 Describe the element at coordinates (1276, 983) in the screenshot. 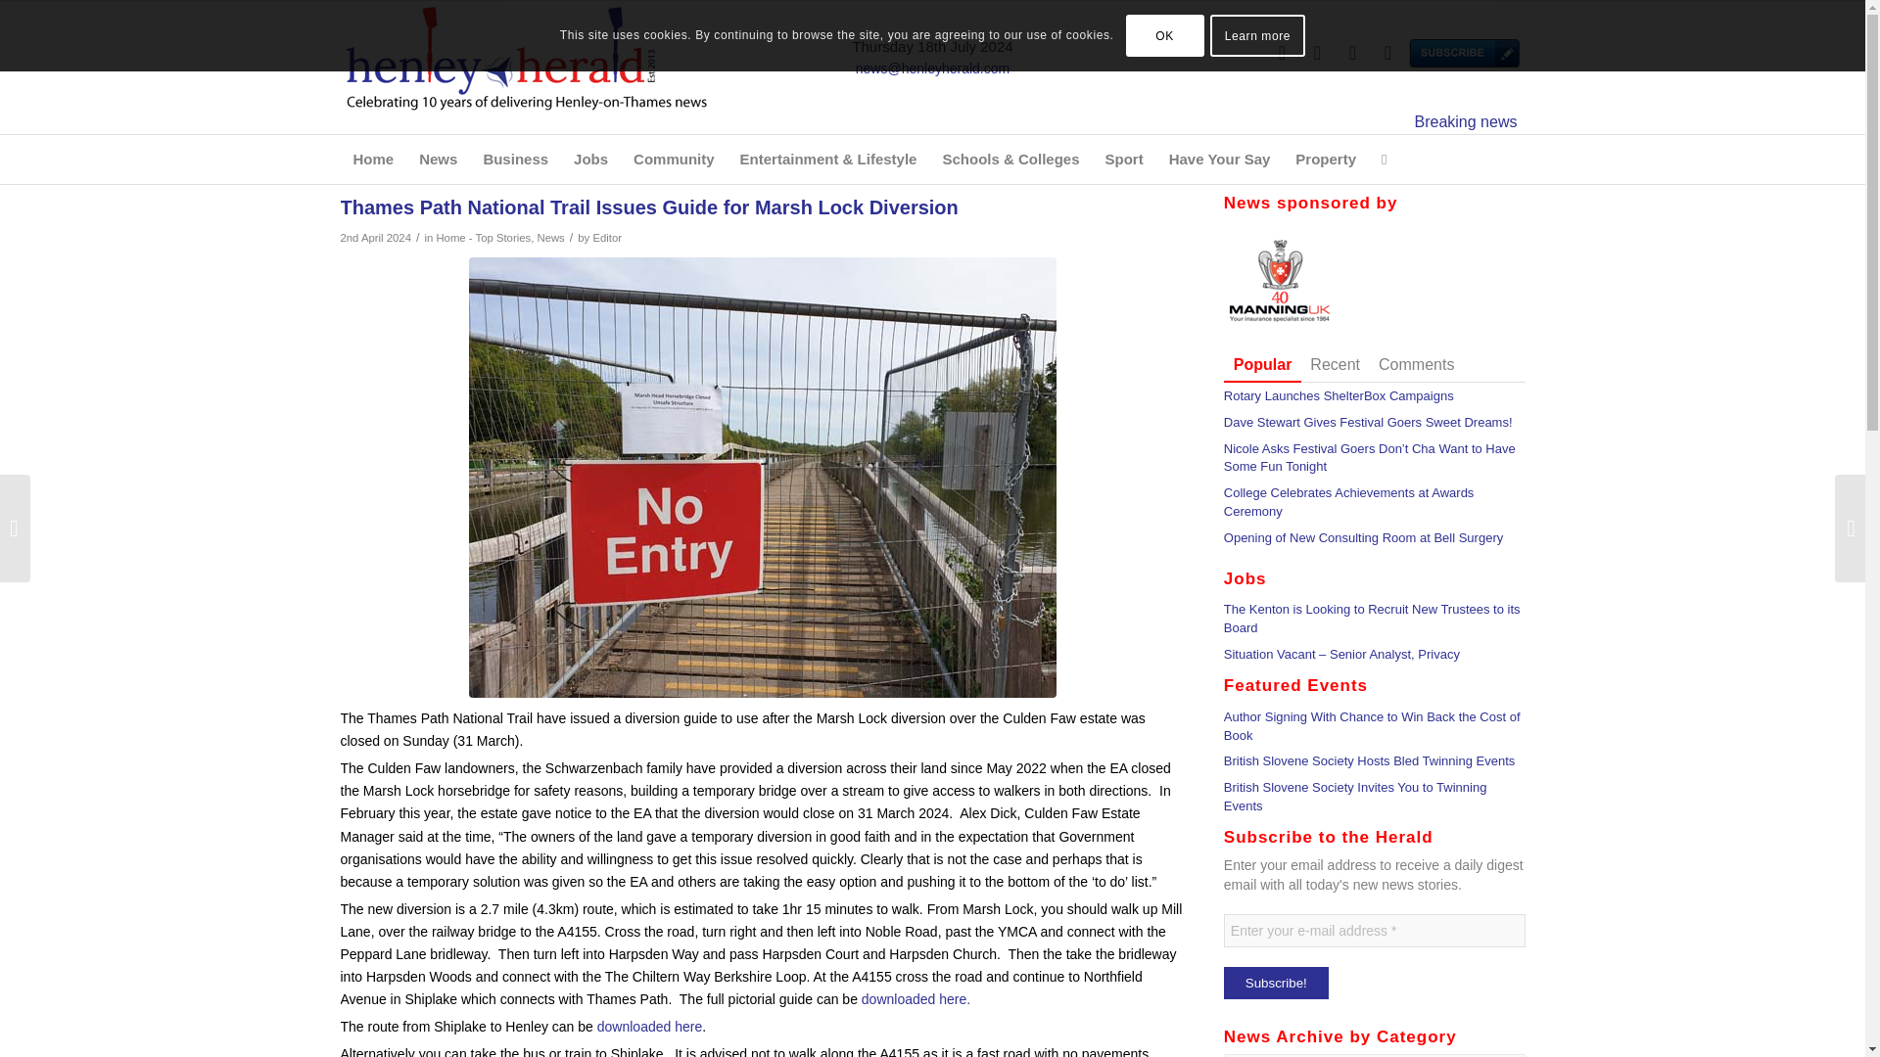

I see `Subscribe!` at that location.